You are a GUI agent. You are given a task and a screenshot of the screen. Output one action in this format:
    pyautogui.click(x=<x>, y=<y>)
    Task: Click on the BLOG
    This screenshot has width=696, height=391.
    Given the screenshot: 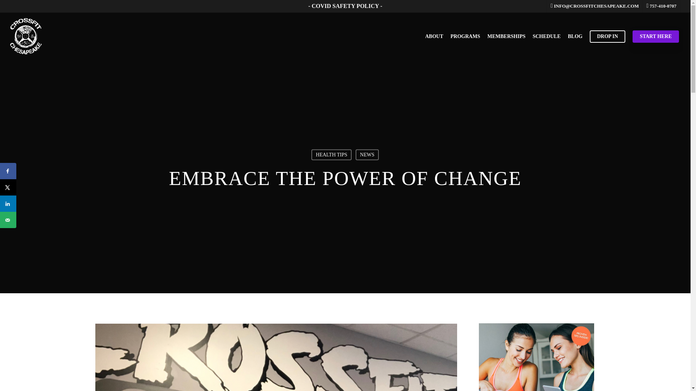 What is the action you would take?
    pyautogui.click(x=575, y=36)
    